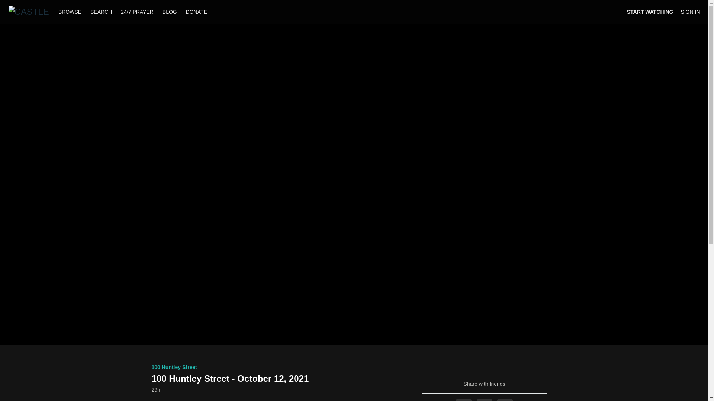 The image size is (714, 401). Describe the element at coordinates (485, 400) in the screenshot. I see `Twitter` at that location.